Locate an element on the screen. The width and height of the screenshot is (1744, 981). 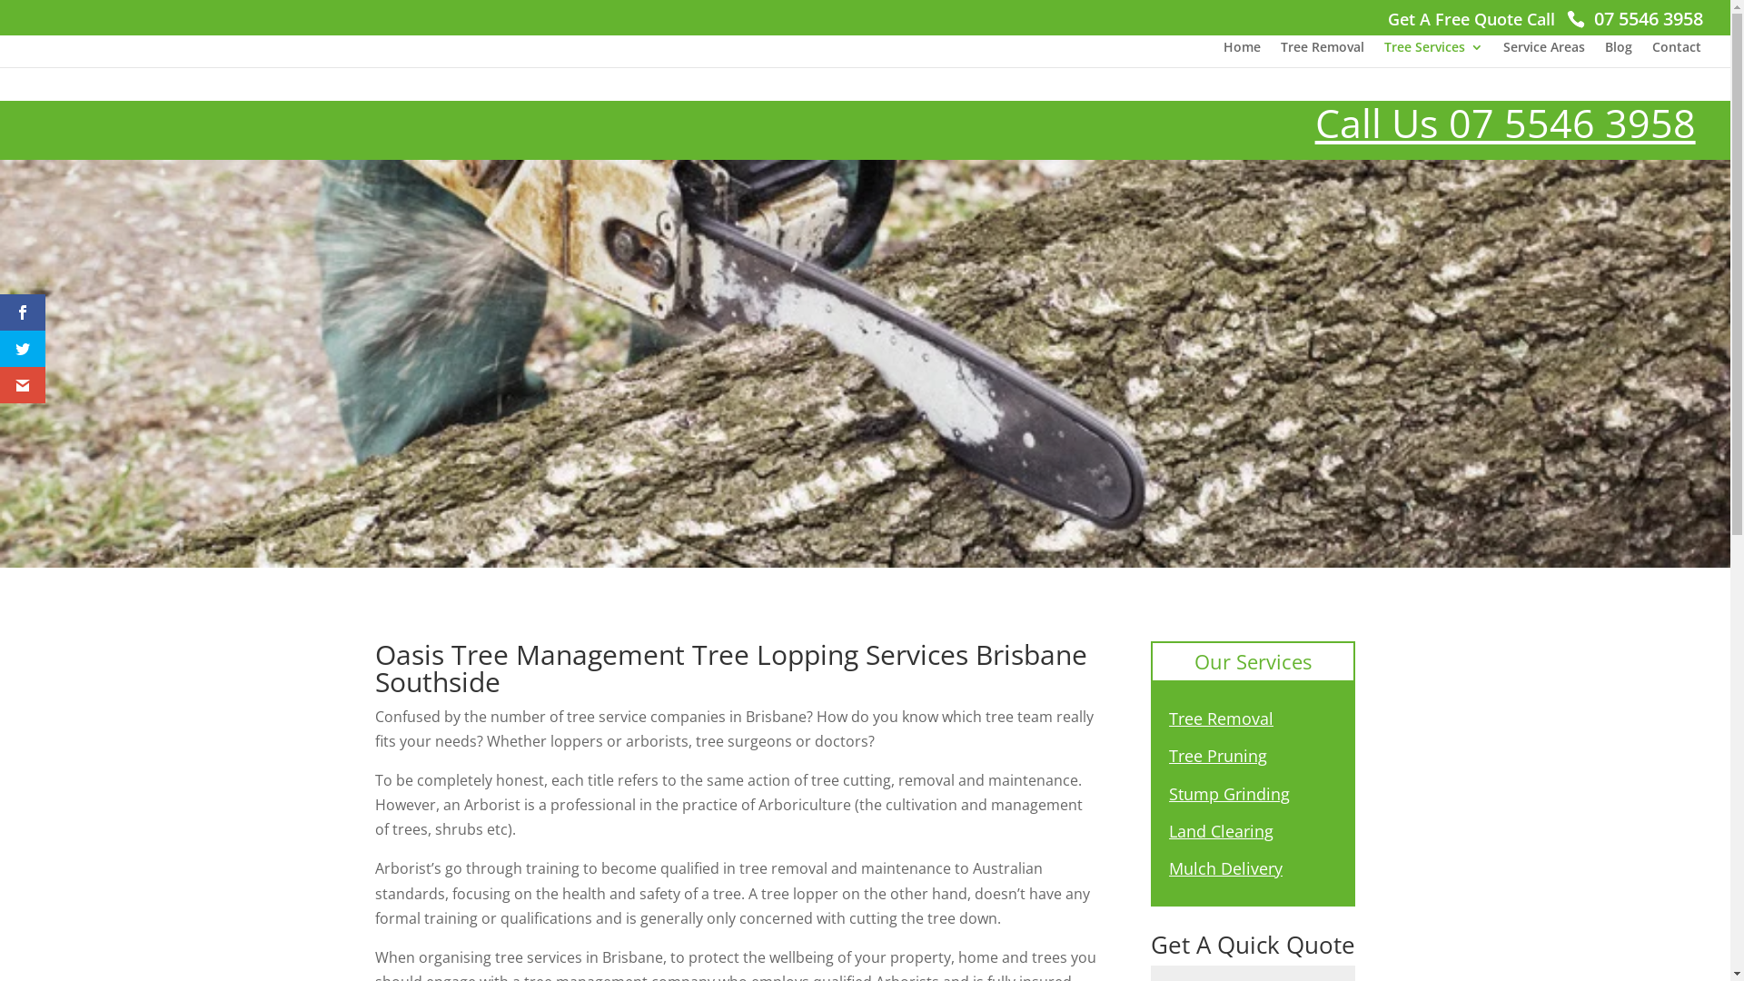
Tree Pruning is located at coordinates (1218, 756).